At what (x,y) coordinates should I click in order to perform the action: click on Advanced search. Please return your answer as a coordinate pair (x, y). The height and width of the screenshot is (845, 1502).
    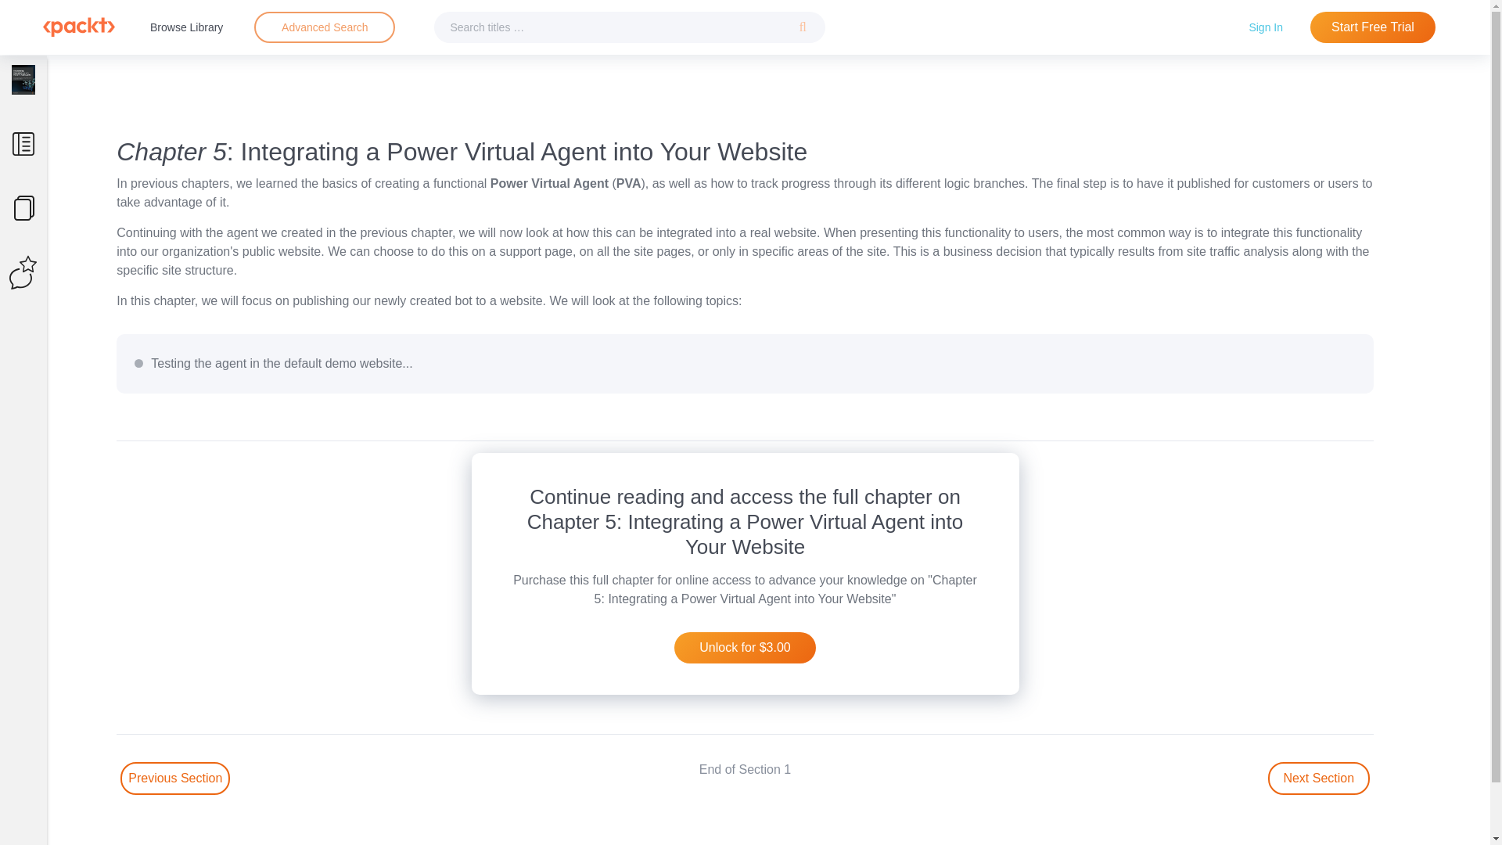
    Looking at the image, I should click on (324, 27).